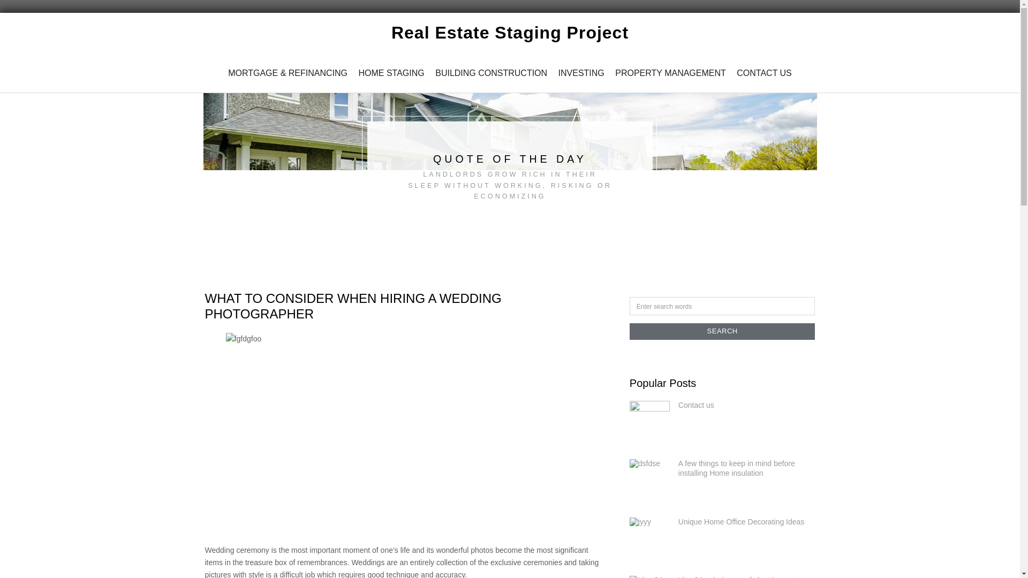 The width and height of the screenshot is (1028, 578). Describe the element at coordinates (742, 521) in the screenshot. I see `Unique Home Office Decorating Ideas` at that location.